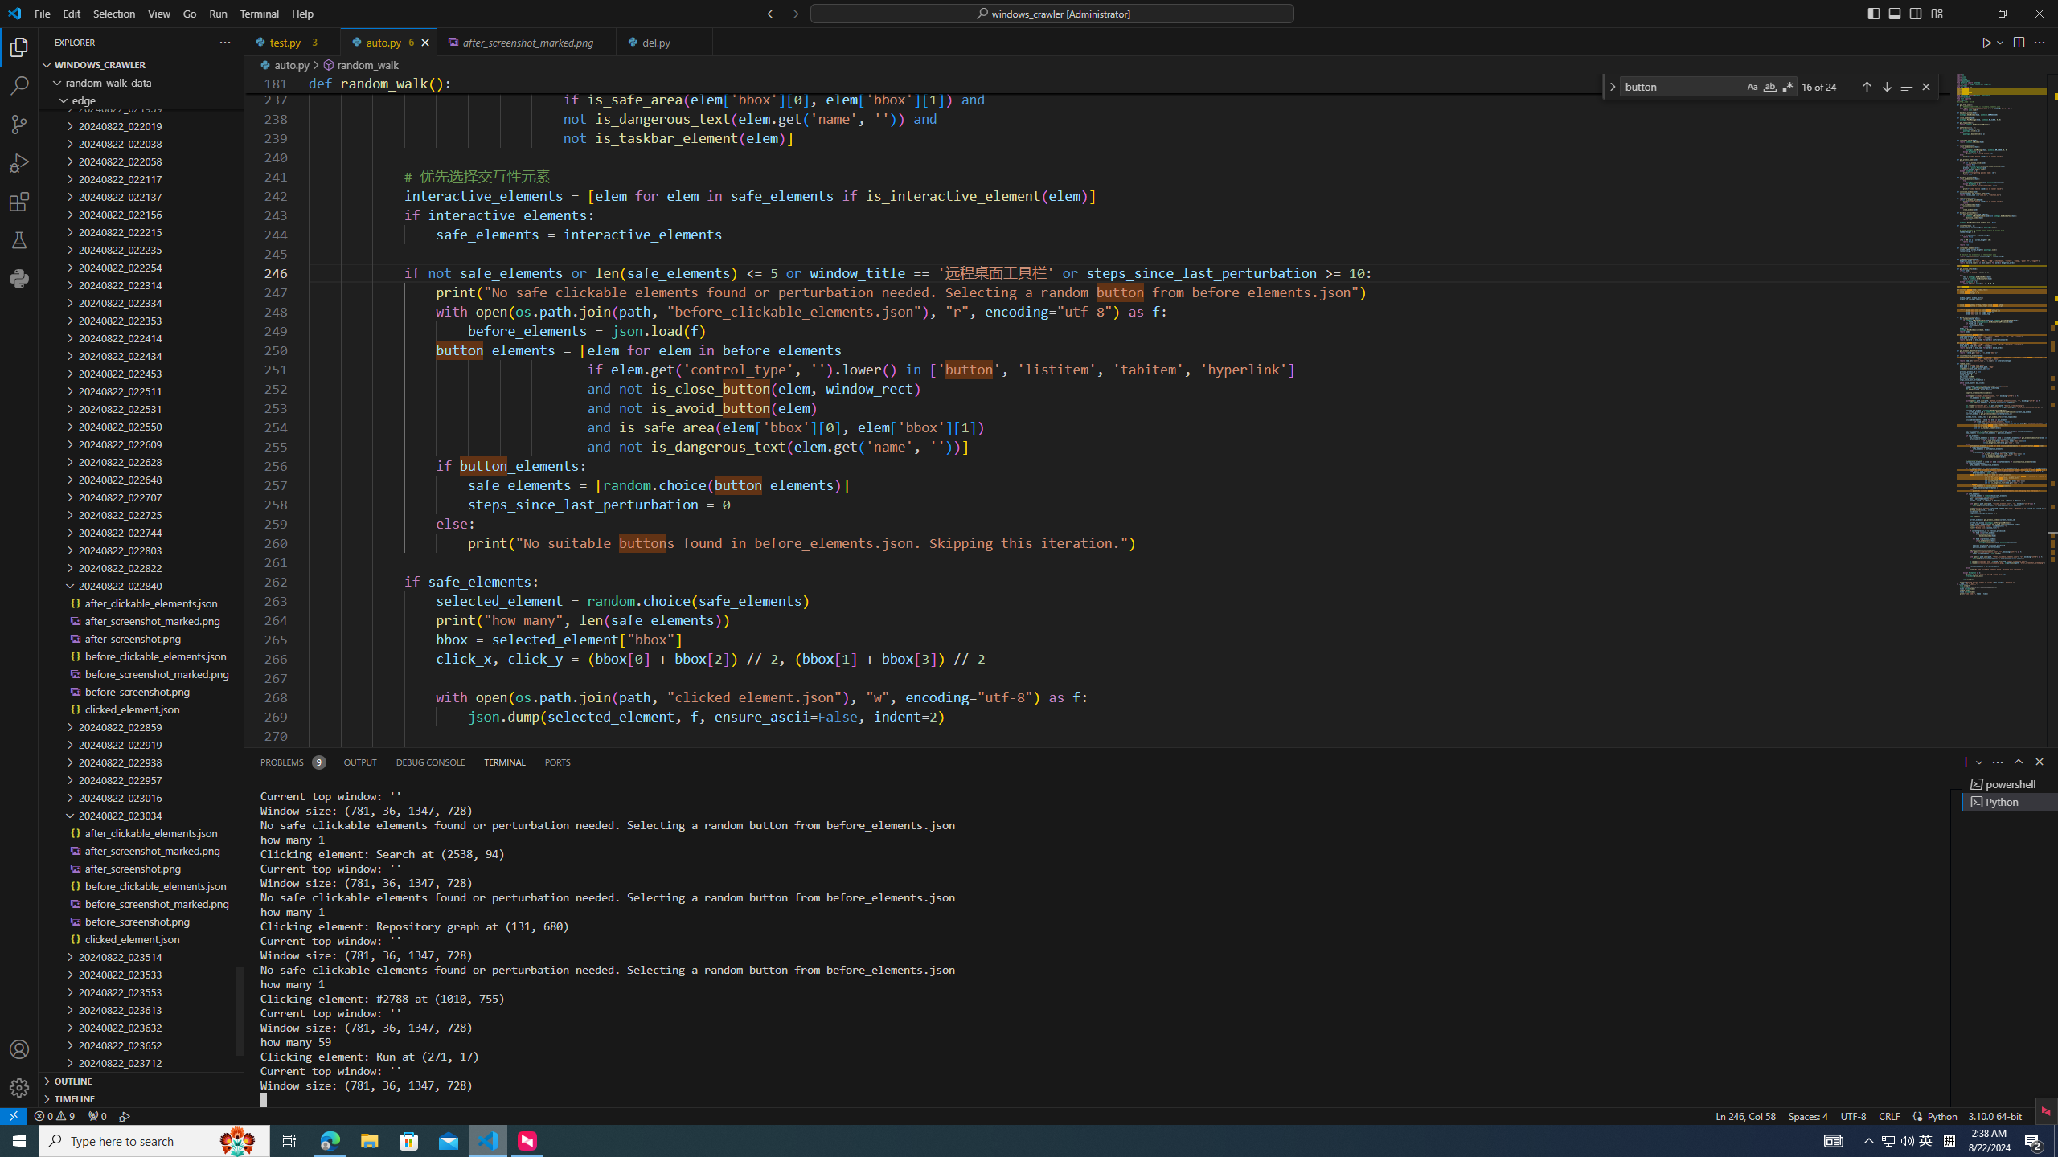 This screenshot has width=2058, height=1157. I want to click on Terminal (Ctrl+`), so click(503, 762).